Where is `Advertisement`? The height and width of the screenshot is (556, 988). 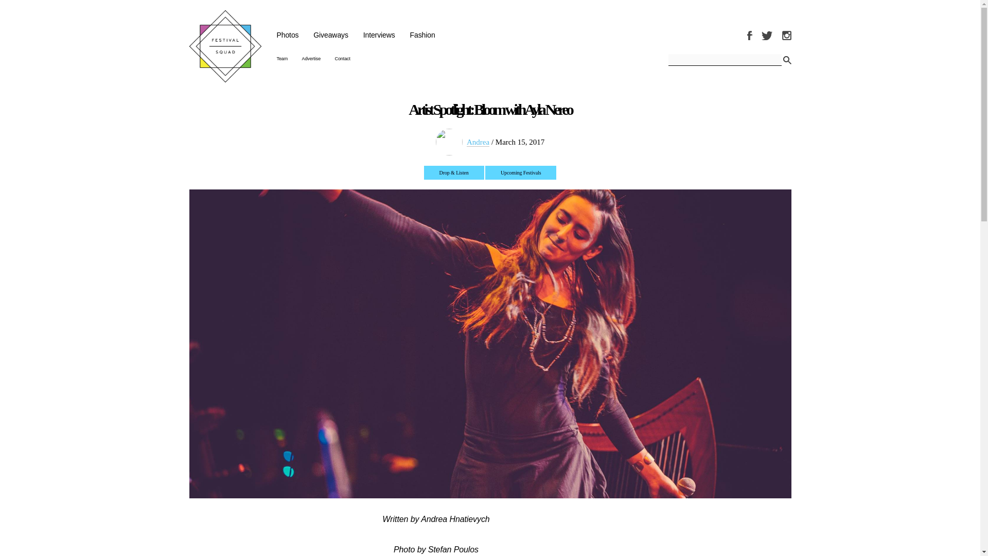 Advertisement is located at coordinates (750, 541).